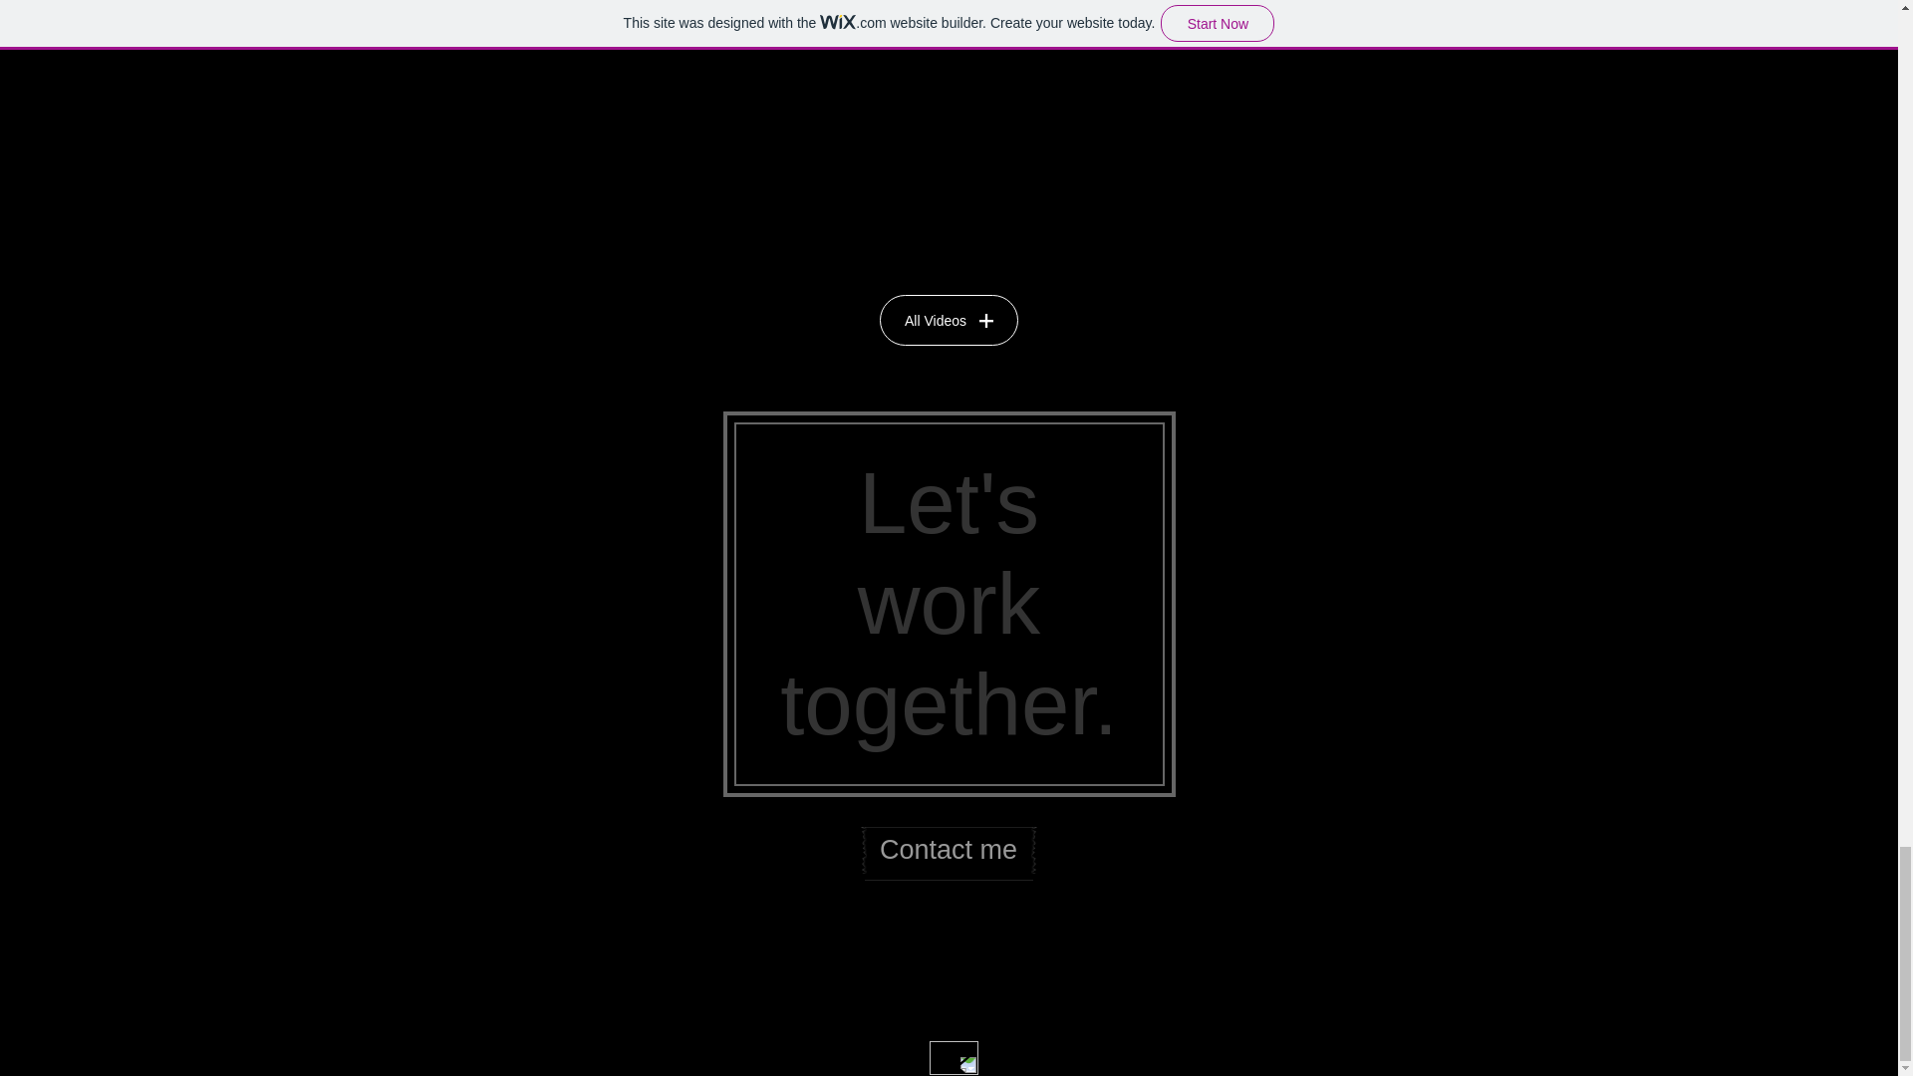 The image size is (1913, 1076). What do you see at coordinates (947, 850) in the screenshot?
I see `Contact me` at bounding box center [947, 850].